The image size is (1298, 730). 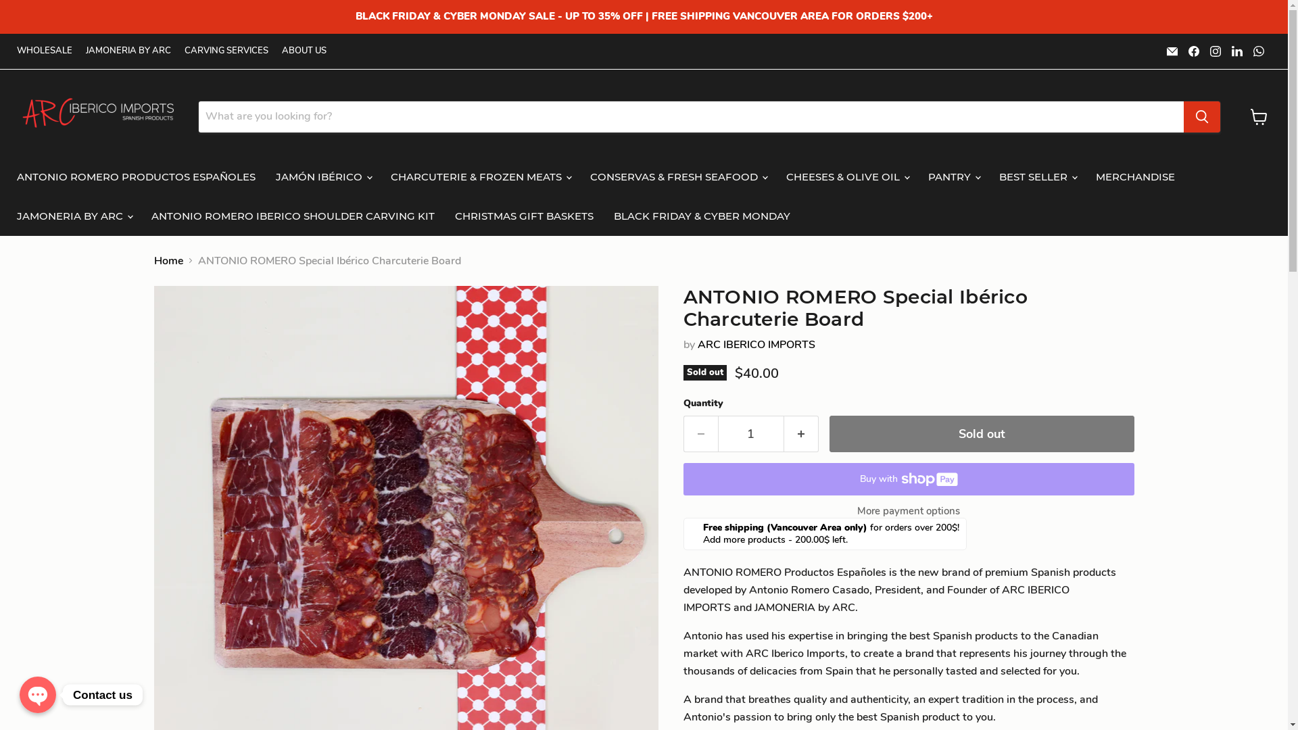 What do you see at coordinates (1259, 116) in the screenshot?
I see `View cart` at bounding box center [1259, 116].